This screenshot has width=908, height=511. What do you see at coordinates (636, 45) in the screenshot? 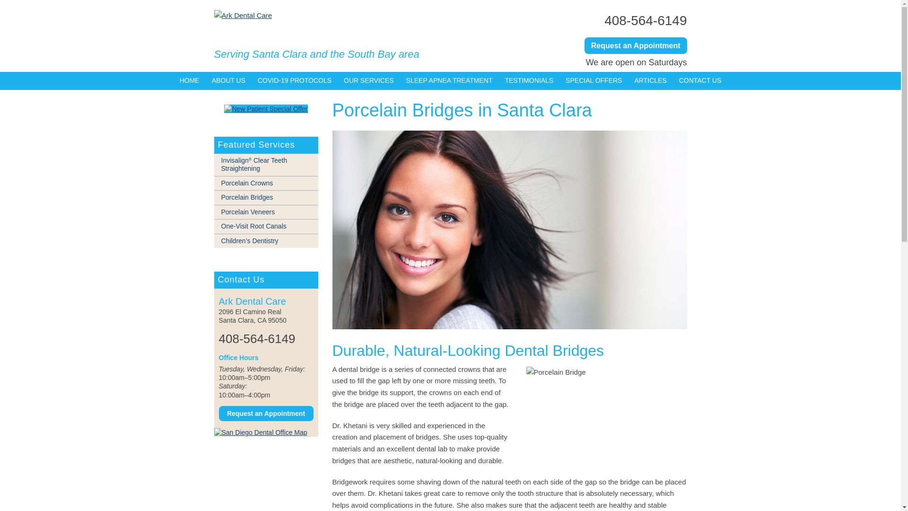
I see `Request an Appointment` at bounding box center [636, 45].